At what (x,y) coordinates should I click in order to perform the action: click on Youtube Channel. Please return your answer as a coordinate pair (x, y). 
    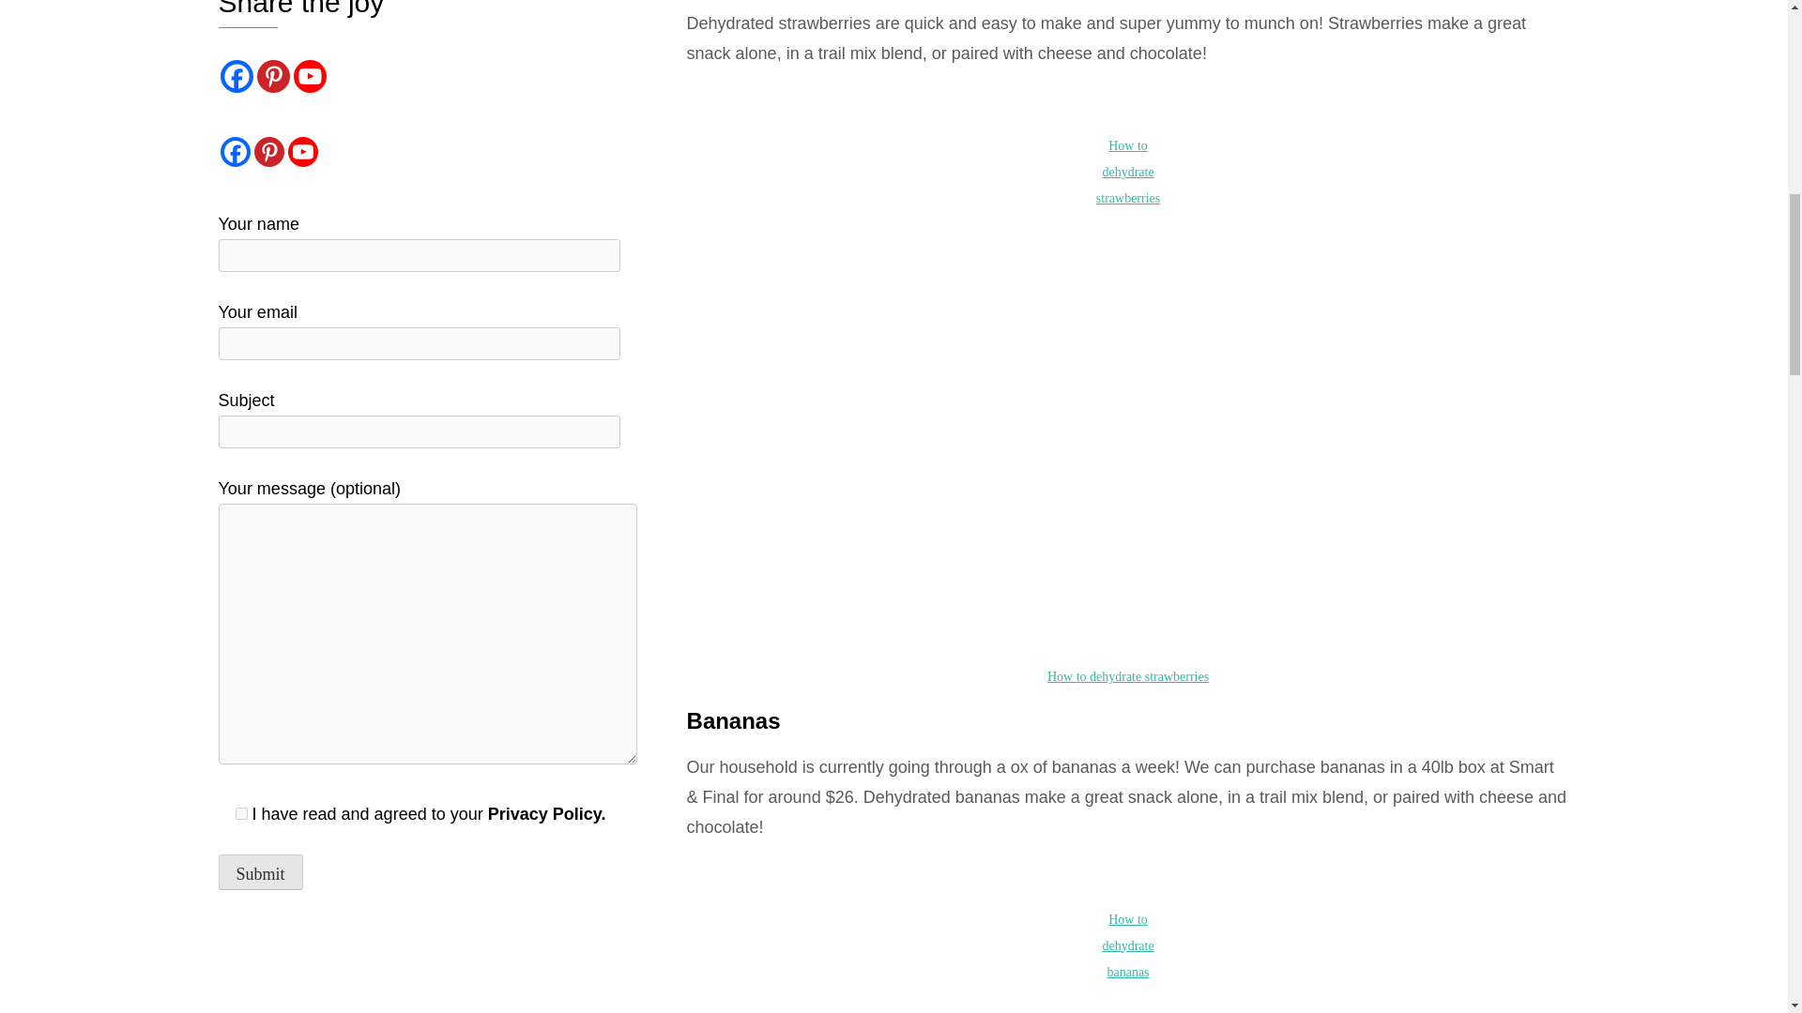
    Looking at the image, I should click on (301, 152).